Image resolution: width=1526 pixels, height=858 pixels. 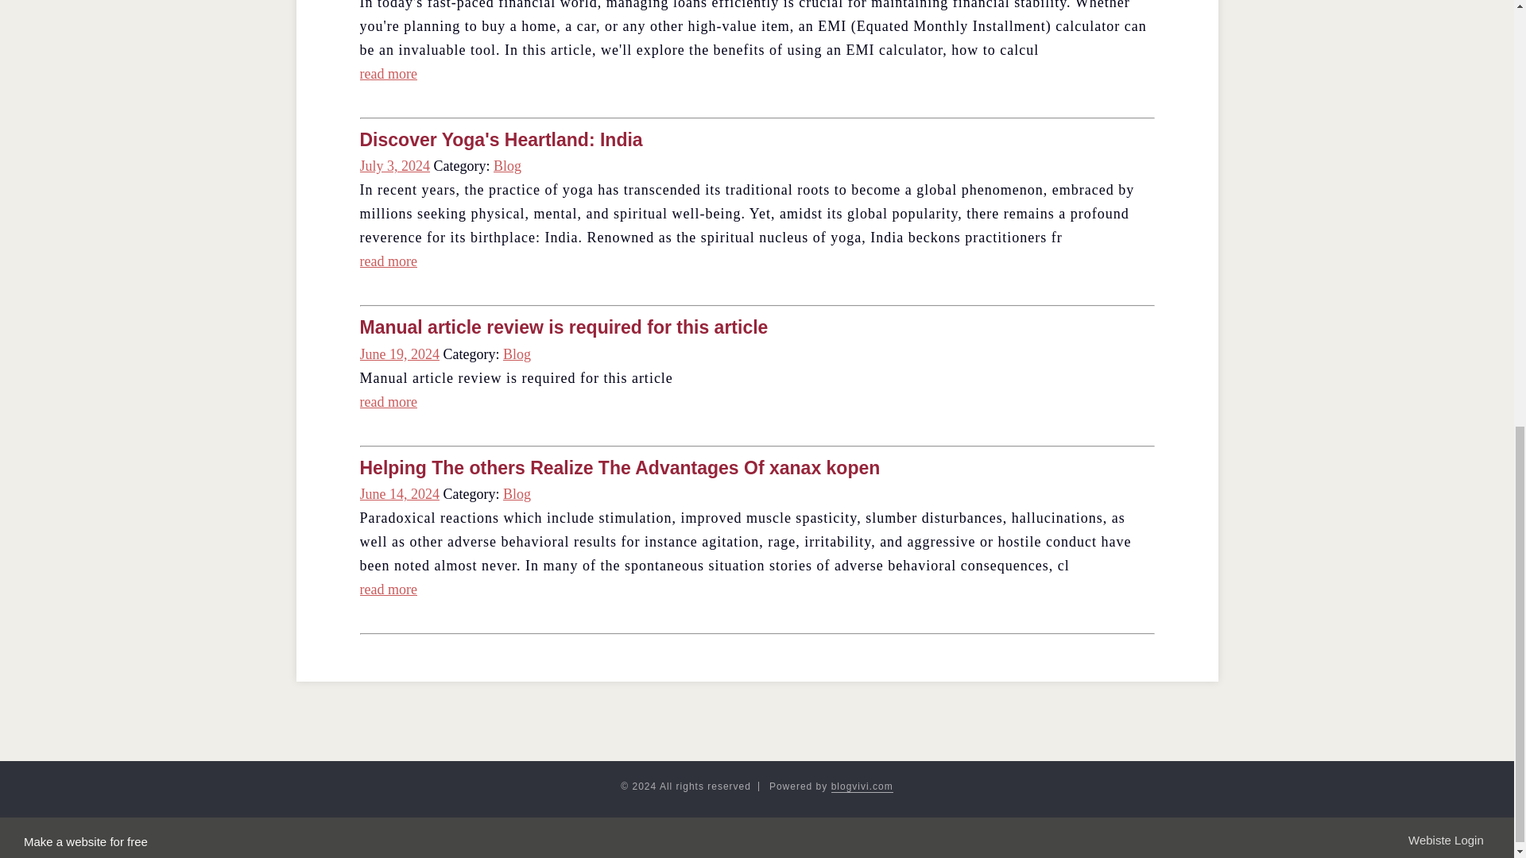 What do you see at coordinates (399, 494) in the screenshot?
I see `June 14, 2024` at bounding box center [399, 494].